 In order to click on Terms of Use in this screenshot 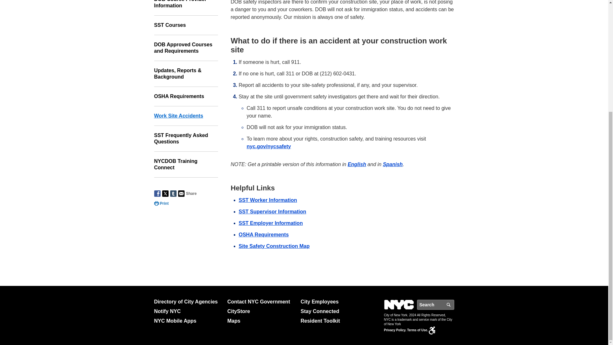, I will do `click(417, 330)`.